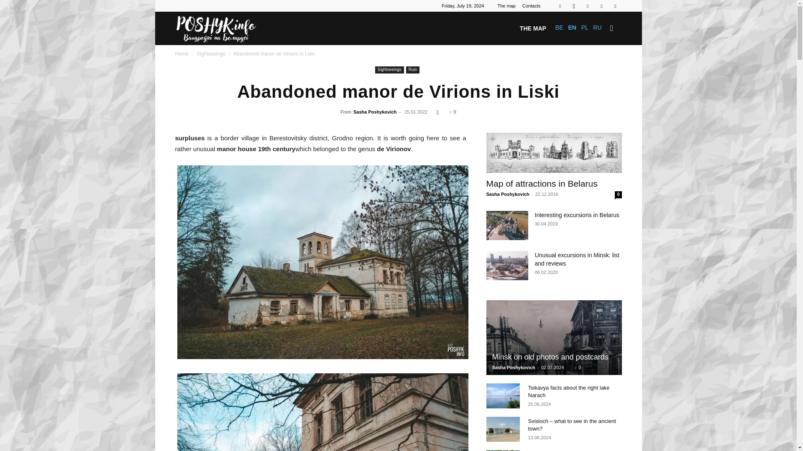  I want to click on VKontakte, so click(601, 6).